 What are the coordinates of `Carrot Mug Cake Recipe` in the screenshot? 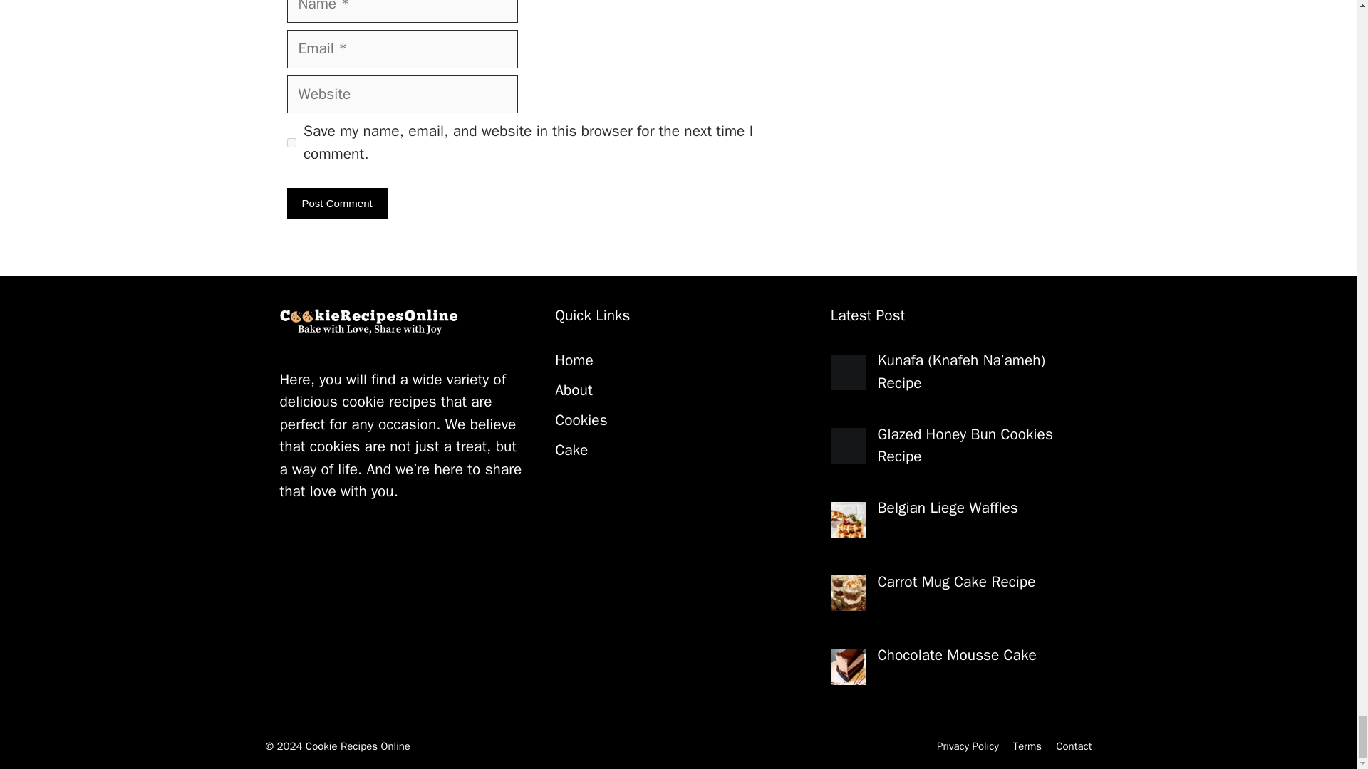 It's located at (956, 581).